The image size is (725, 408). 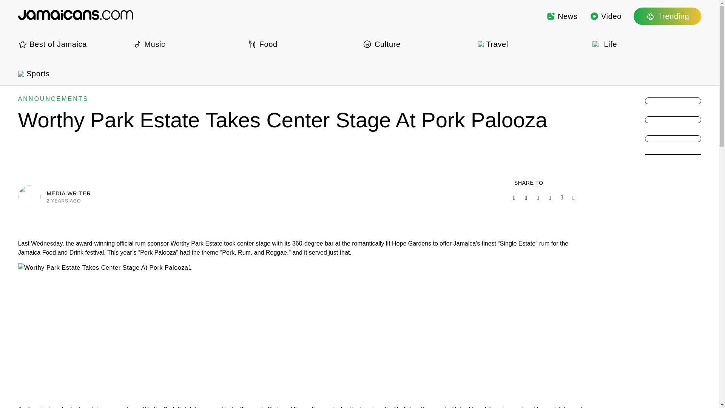 What do you see at coordinates (72, 44) in the screenshot?
I see `Best of Jamaica` at bounding box center [72, 44].